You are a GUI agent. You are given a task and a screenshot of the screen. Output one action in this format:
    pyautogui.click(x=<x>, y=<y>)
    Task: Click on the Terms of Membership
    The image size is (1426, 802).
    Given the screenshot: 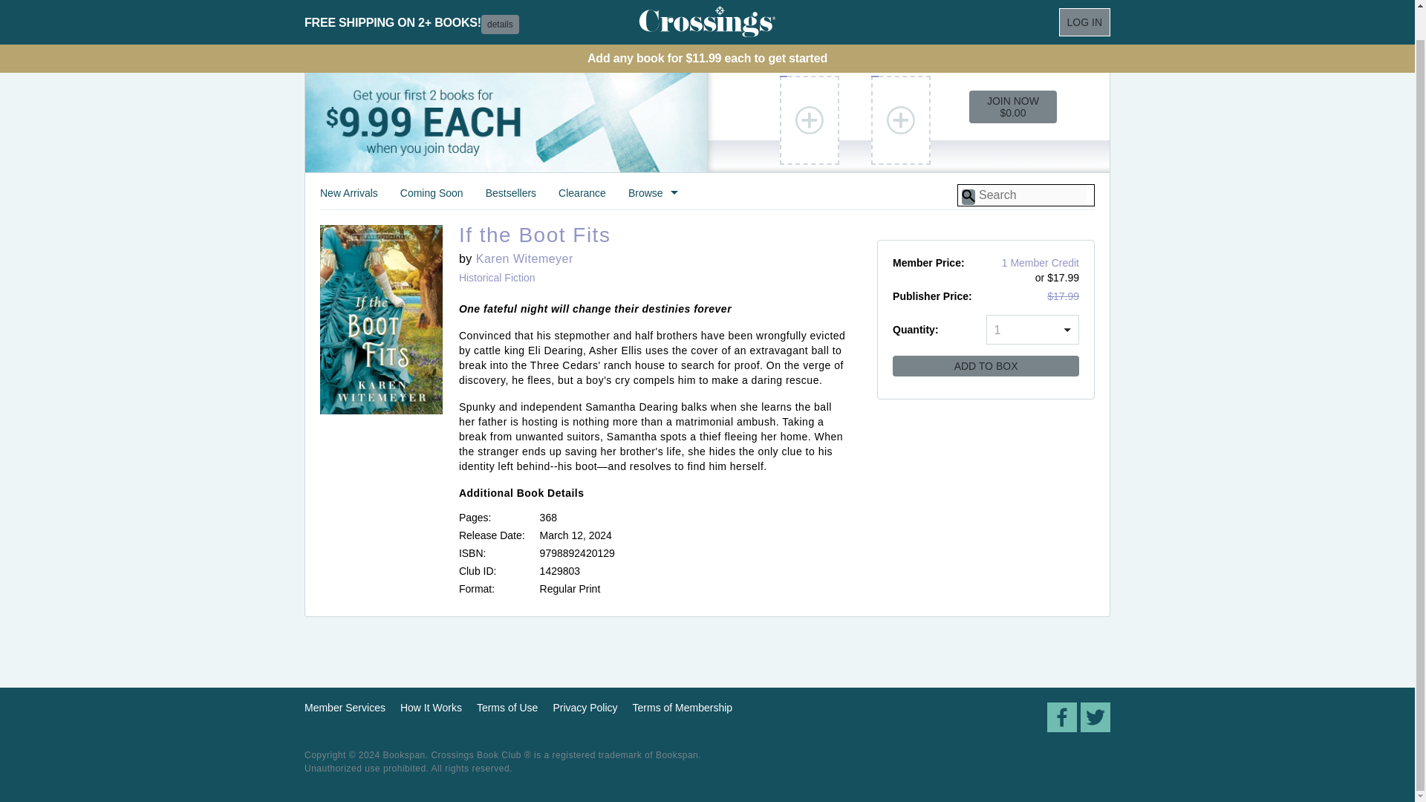 What is the action you would take?
    pyautogui.click(x=683, y=708)
    